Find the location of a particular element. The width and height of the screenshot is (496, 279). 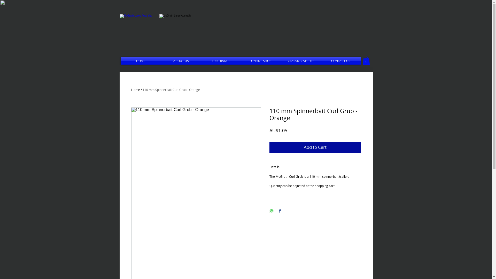

HOME is located at coordinates (141, 61).